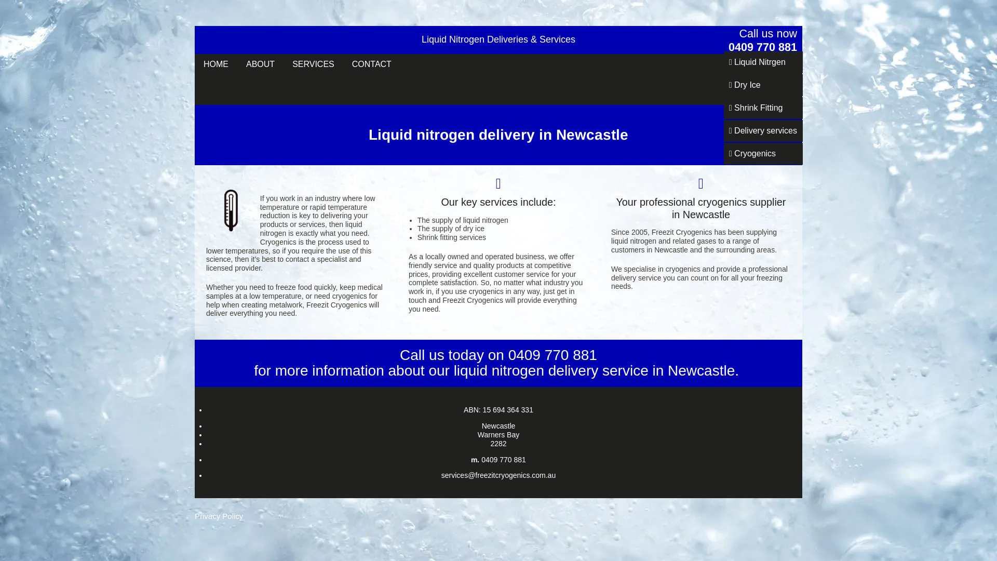 The image size is (997, 561). I want to click on services@freezitcryogenics.com.au, so click(498, 475).